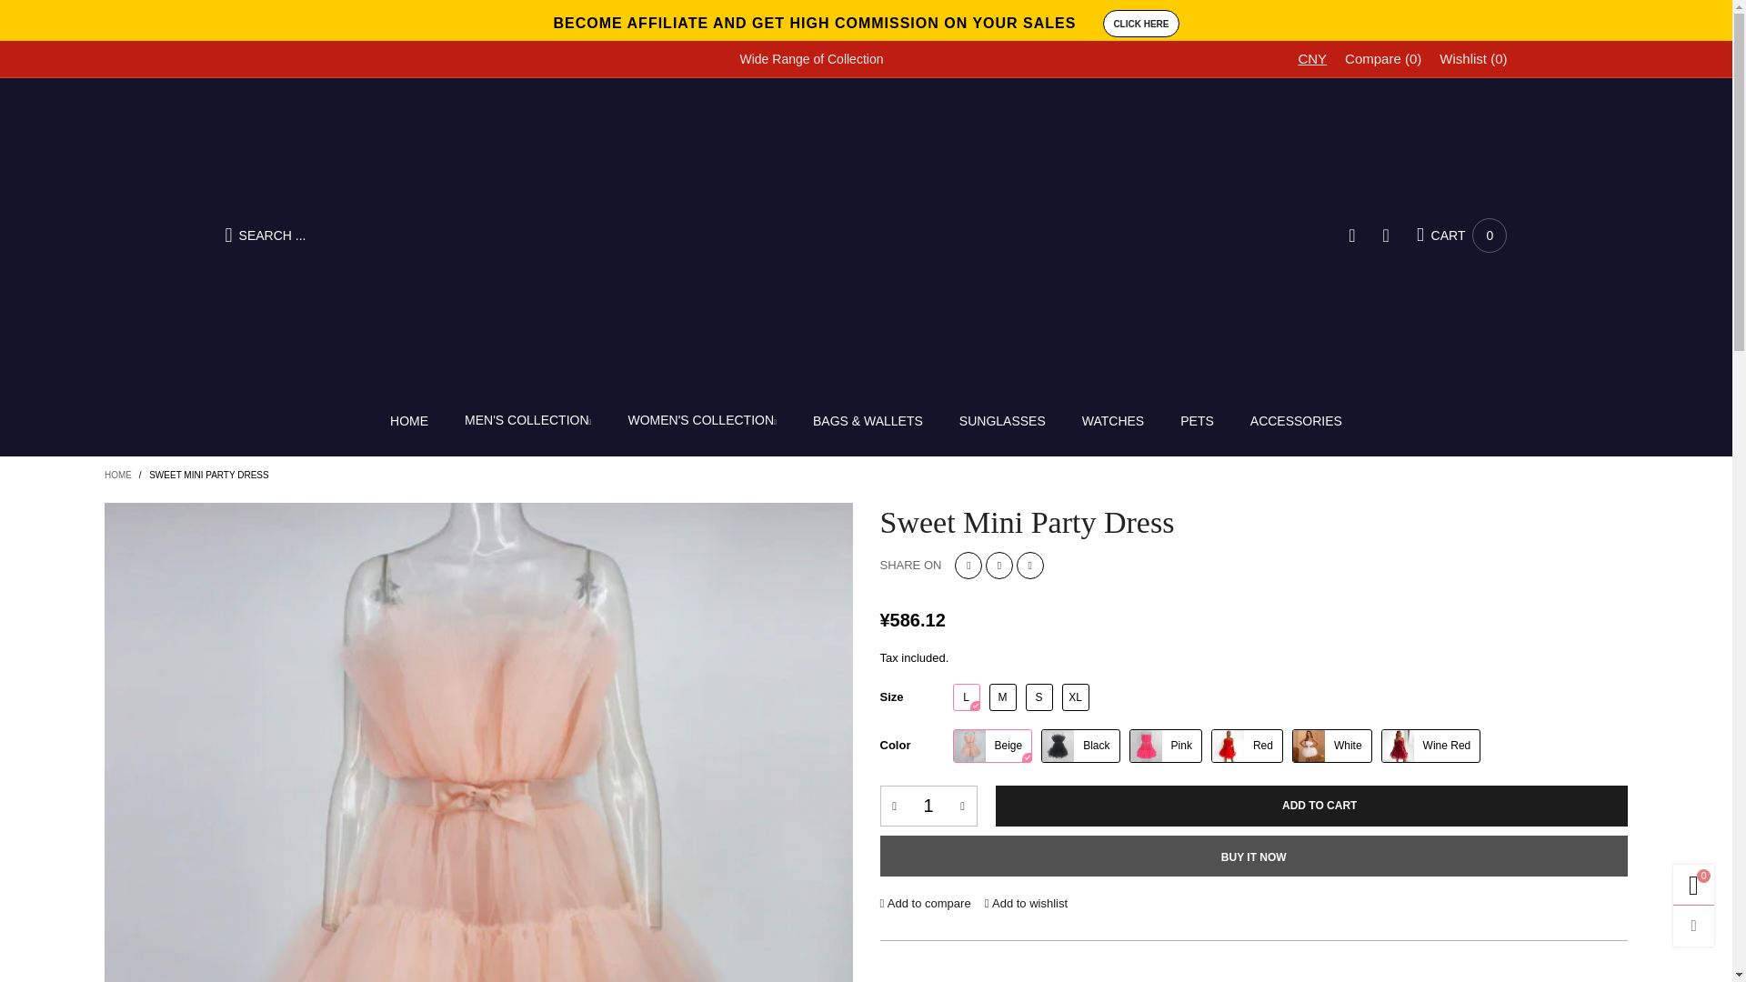  Describe the element at coordinates (429, 235) in the screenshot. I see `HOME` at that location.